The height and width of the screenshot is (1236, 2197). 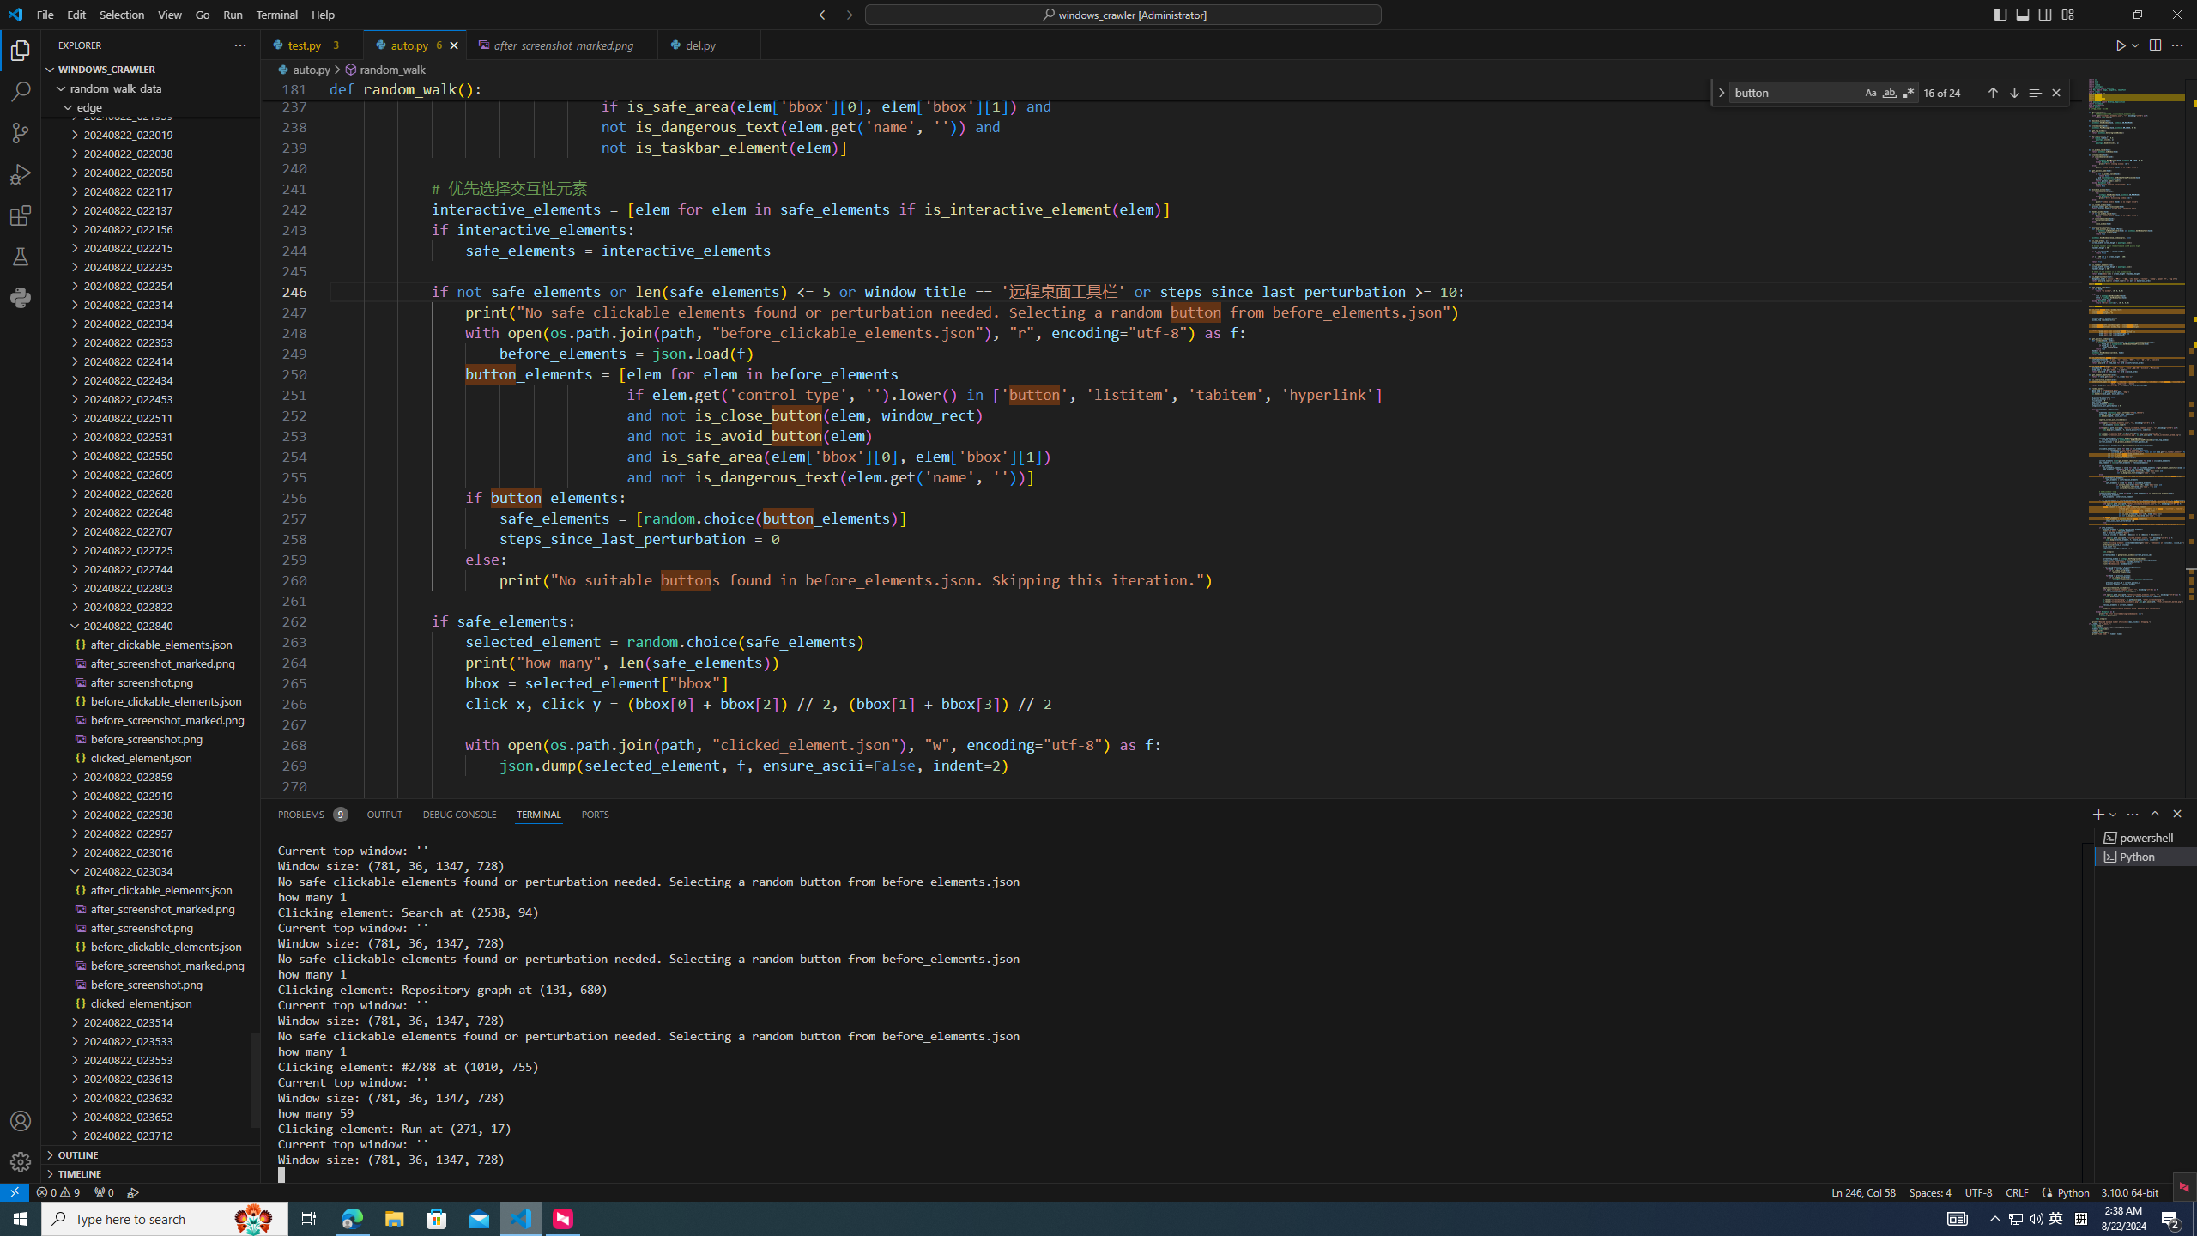 I want to click on Python, so click(x=21, y=297).